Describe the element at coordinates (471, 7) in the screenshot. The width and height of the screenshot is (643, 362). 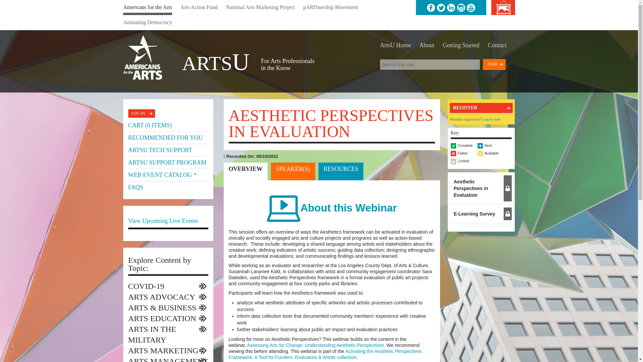
I see `YouTube` at that location.